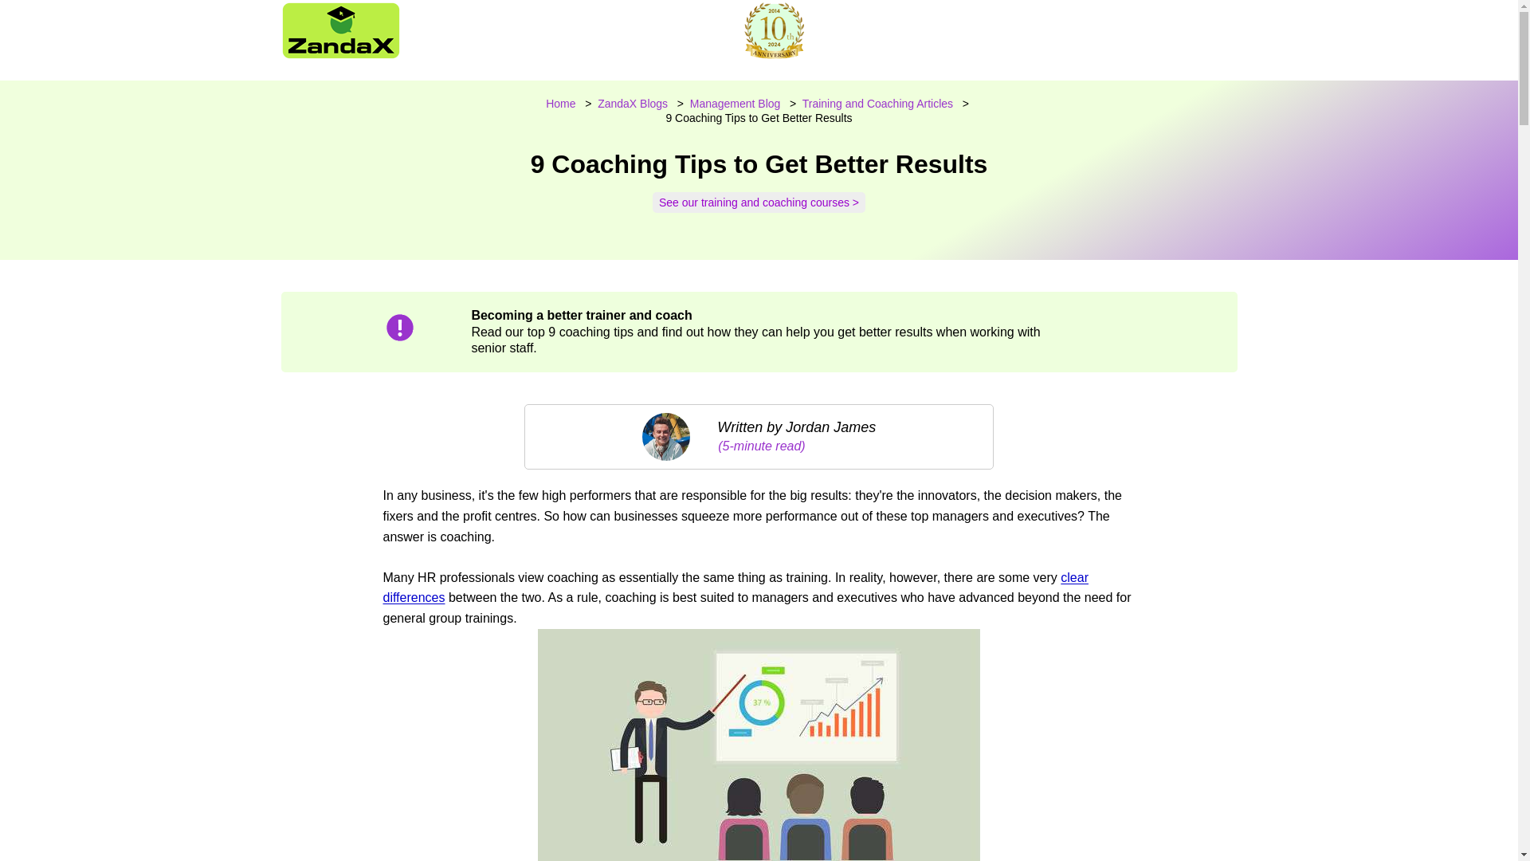 This screenshot has width=1530, height=861. What do you see at coordinates (633, 104) in the screenshot?
I see `ZandaX Blogs` at bounding box center [633, 104].